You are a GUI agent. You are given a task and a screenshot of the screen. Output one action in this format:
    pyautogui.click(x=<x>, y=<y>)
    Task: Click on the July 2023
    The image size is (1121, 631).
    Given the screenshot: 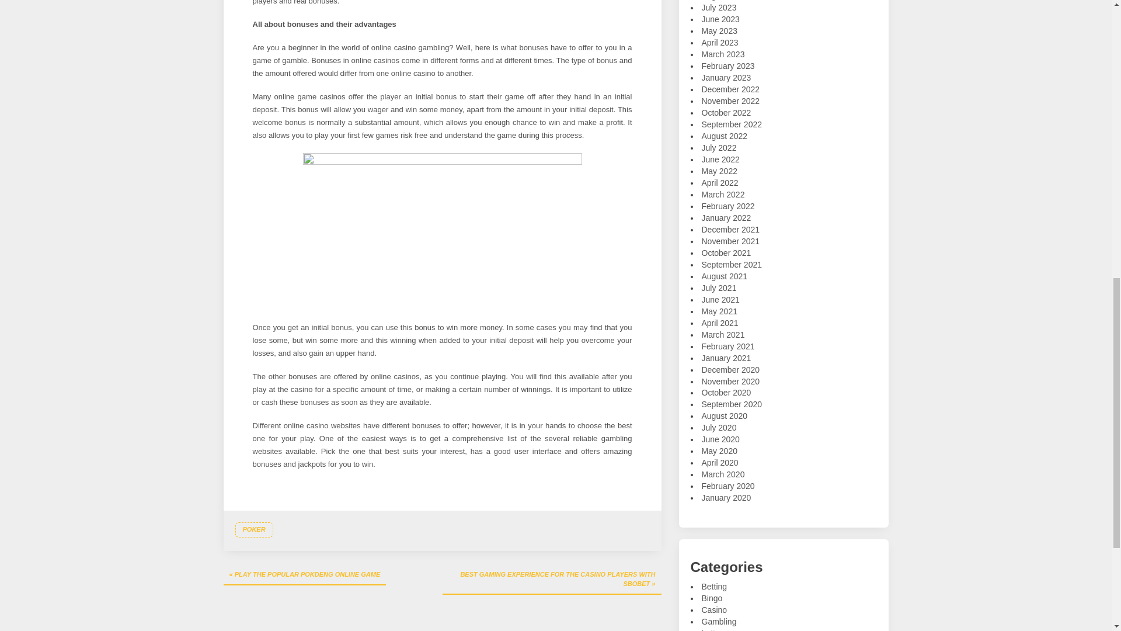 What is the action you would take?
    pyautogui.click(x=719, y=7)
    